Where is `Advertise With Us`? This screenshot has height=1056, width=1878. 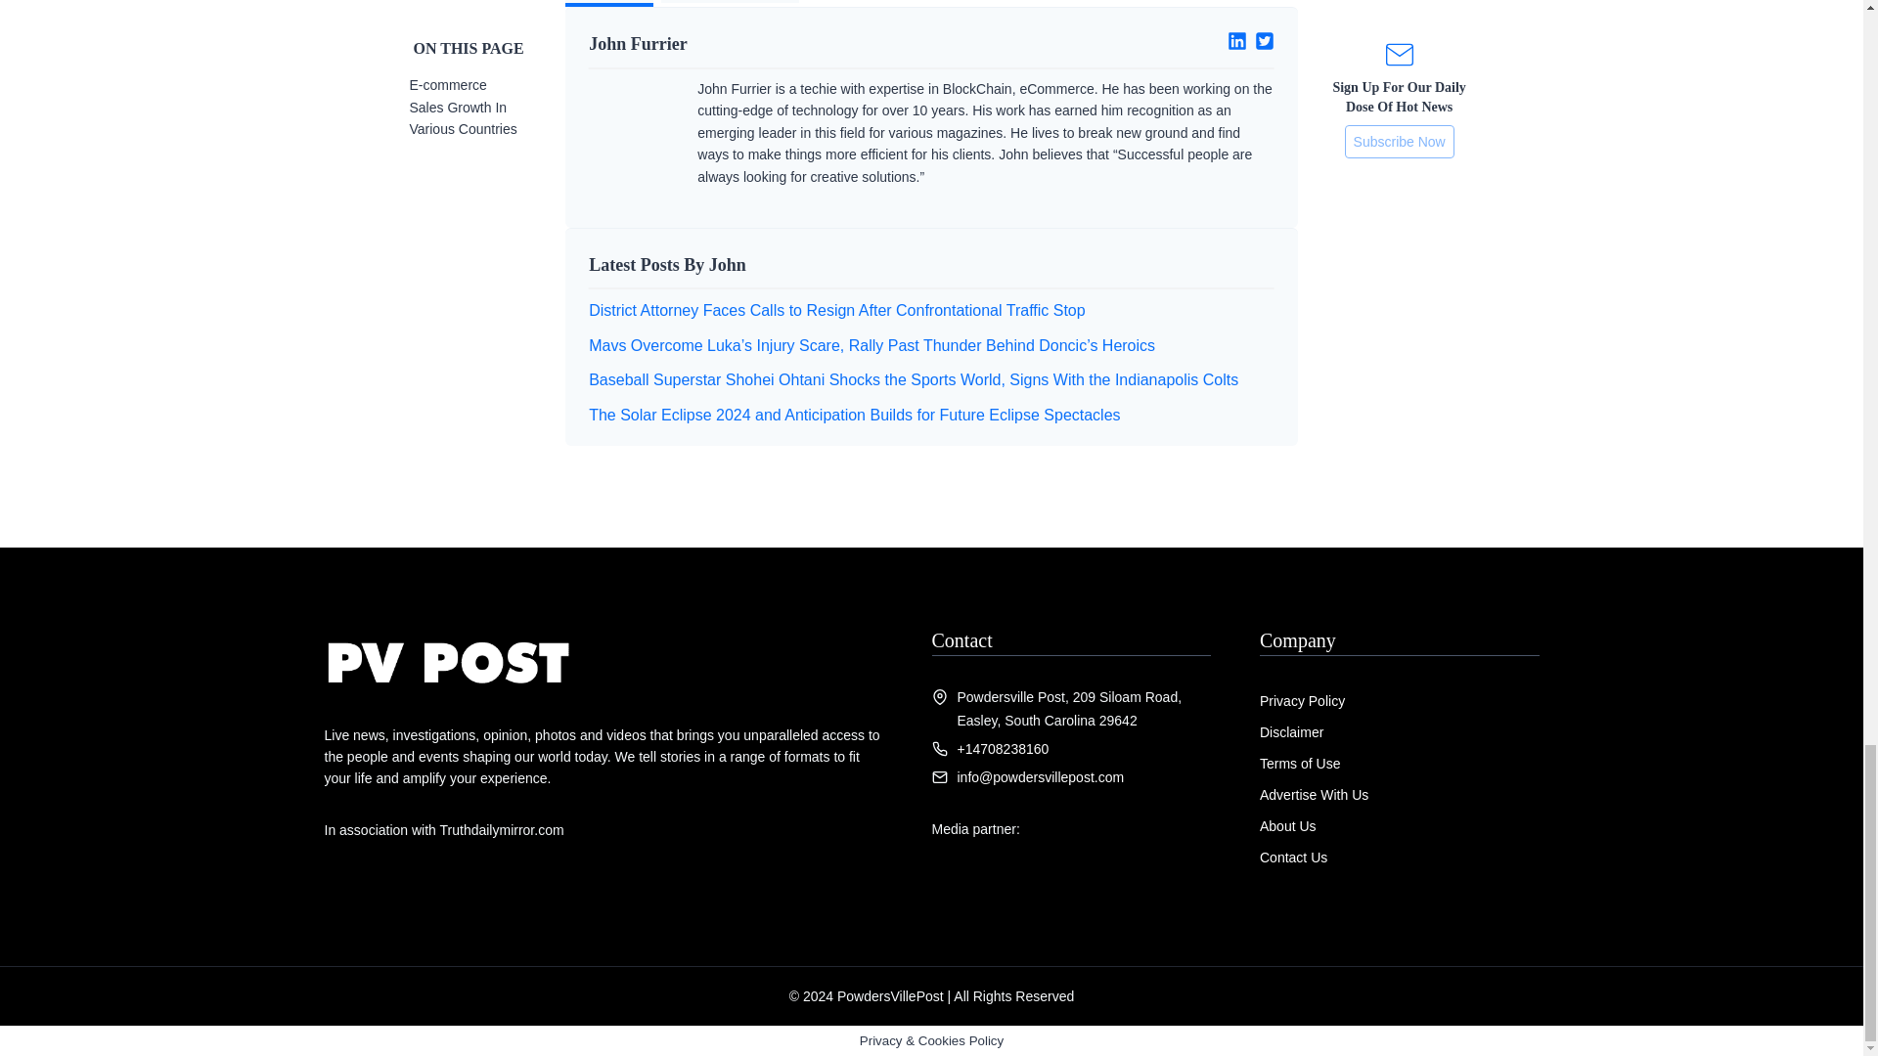
Advertise With Us is located at coordinates (1315, 794).